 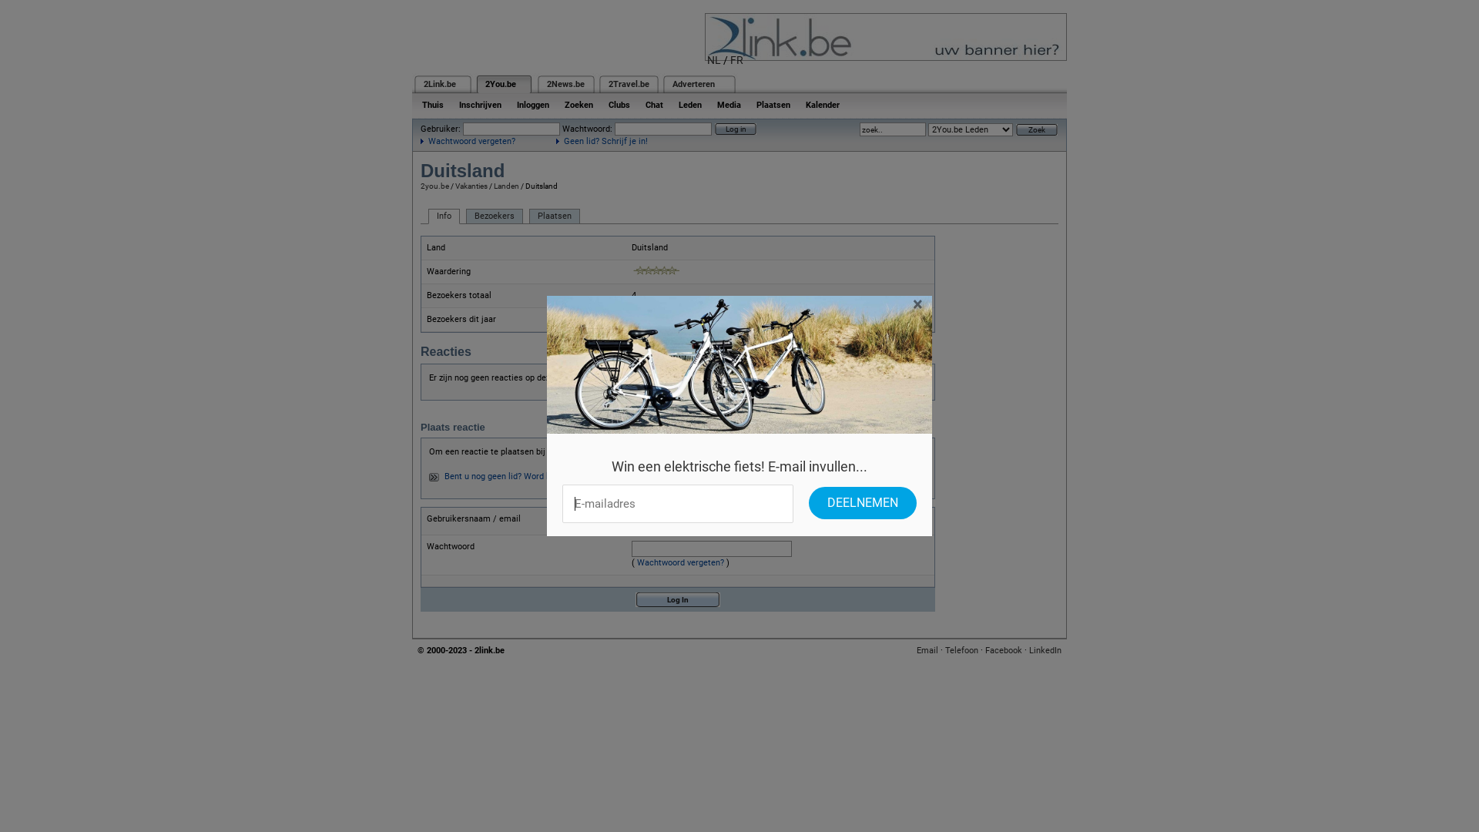 What do you see at coordinates (1045, 650) in the screenshot?
I see `LinkedIn` at bounding box center [1045, 650].